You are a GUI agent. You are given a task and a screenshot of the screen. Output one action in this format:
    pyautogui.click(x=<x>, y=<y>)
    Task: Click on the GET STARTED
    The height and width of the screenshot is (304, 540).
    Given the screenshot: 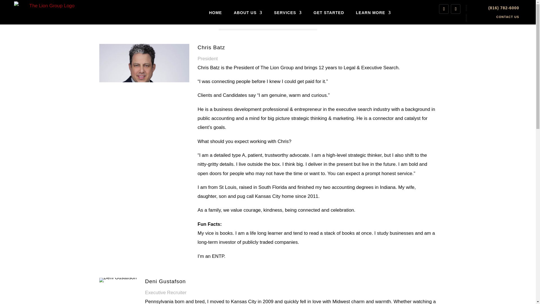 What is the action you would take?
    pyautogui.click(x=329, y=13)
    